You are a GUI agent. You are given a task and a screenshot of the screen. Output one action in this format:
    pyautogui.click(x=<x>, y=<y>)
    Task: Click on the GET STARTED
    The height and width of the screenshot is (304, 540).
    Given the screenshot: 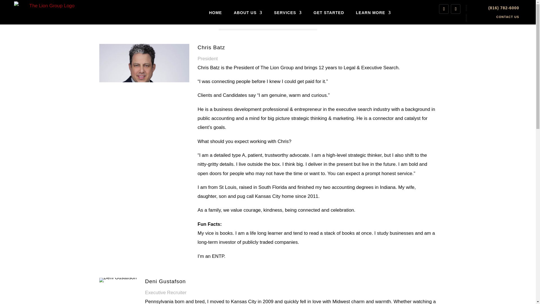 What is the action you would take?
    pyautogui.click(x=329, y=13)
    